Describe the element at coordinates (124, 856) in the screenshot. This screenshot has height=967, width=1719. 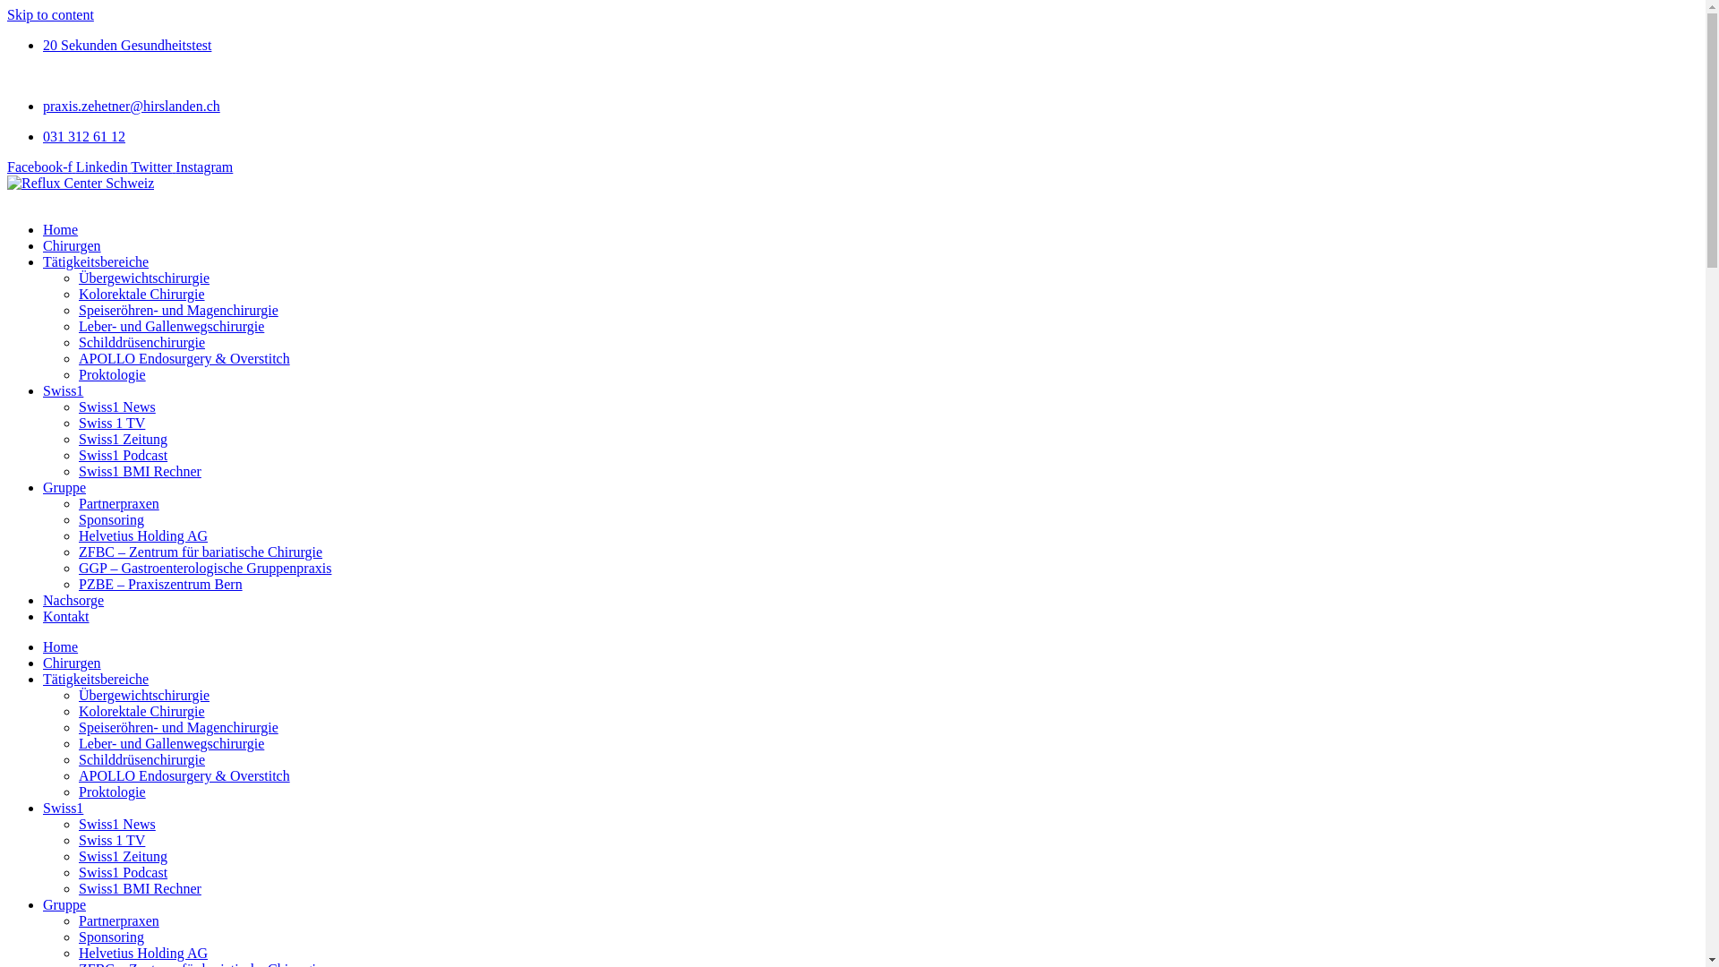
I see `Swiss1 Zeitung` at that location.